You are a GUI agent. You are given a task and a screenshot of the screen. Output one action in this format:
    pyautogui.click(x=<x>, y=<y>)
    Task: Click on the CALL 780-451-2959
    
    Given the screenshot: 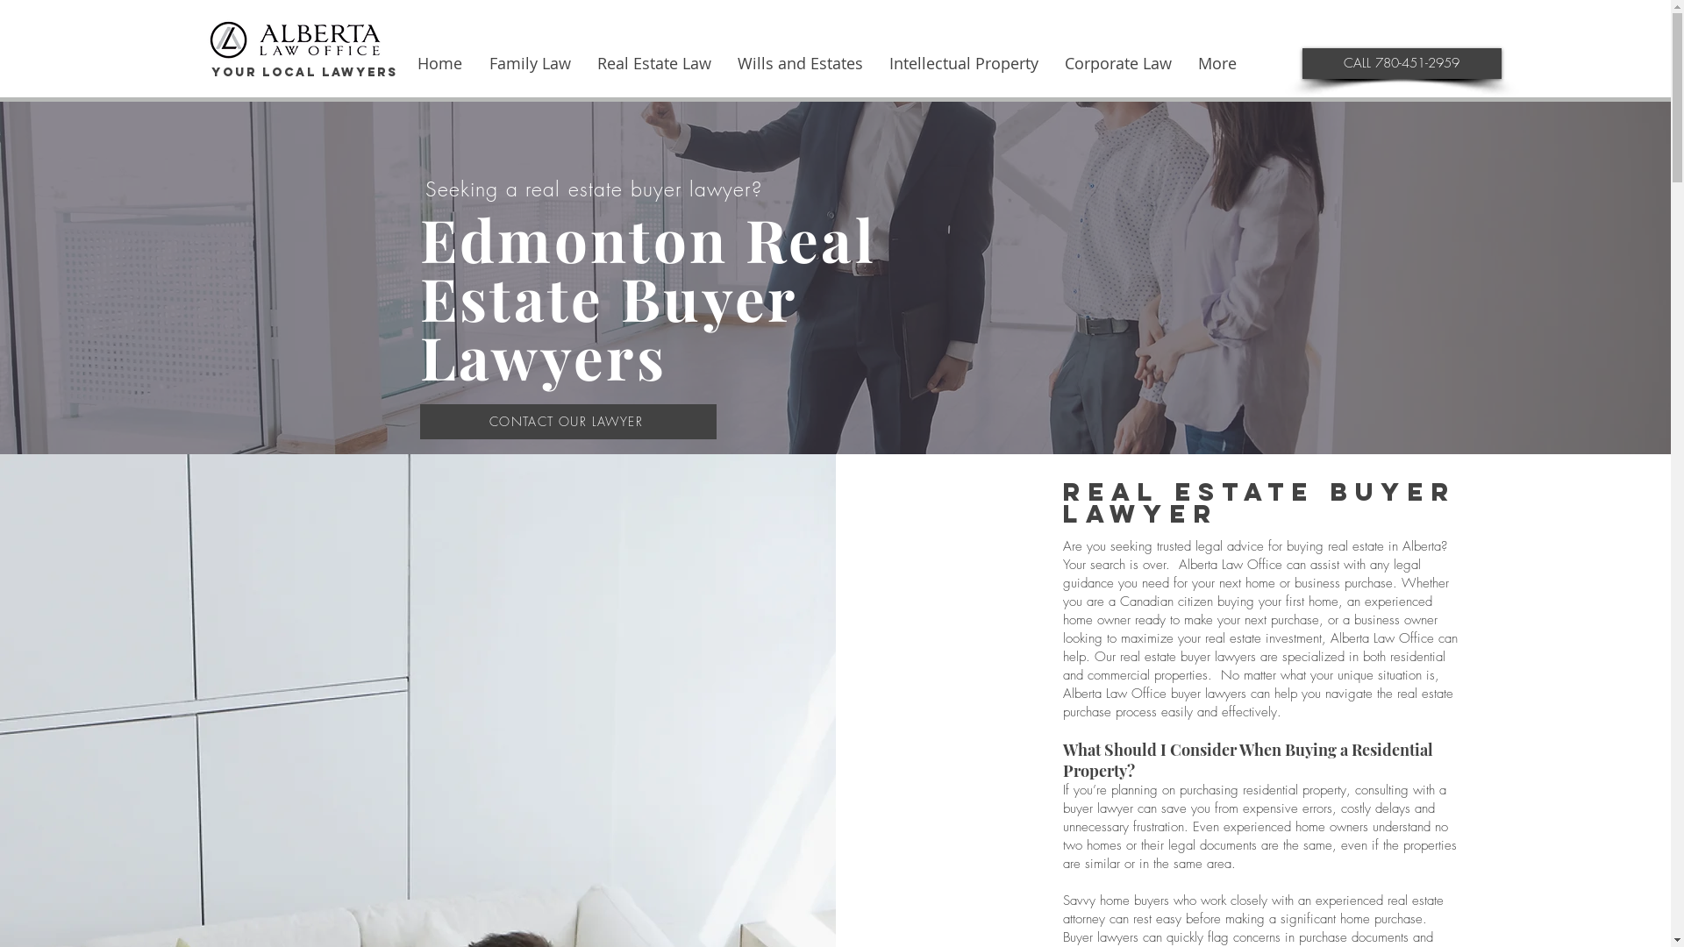 What is the action you would take?
    pyautogui.click(x=1402, y=63)
    